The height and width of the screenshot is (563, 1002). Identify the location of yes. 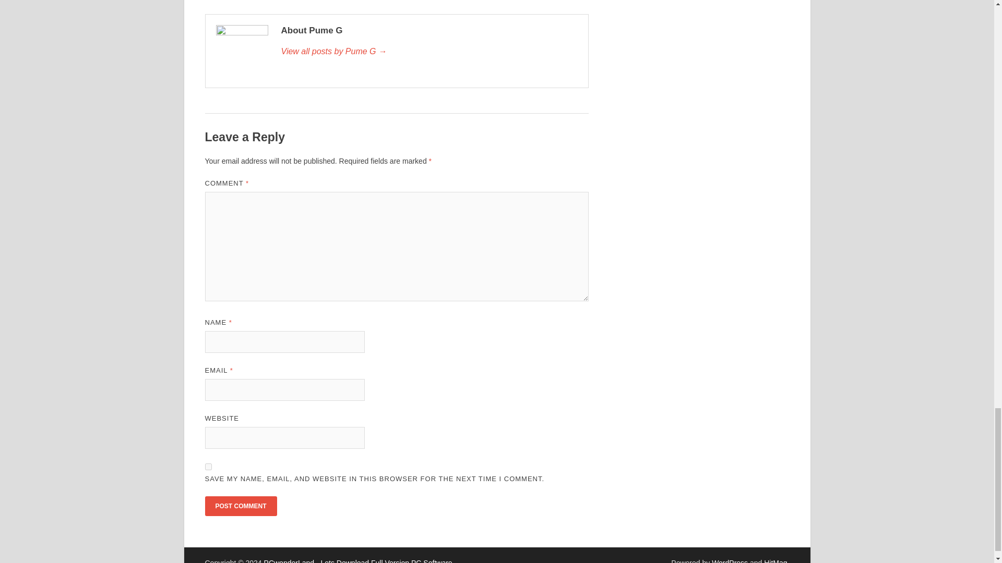
(208, 466).